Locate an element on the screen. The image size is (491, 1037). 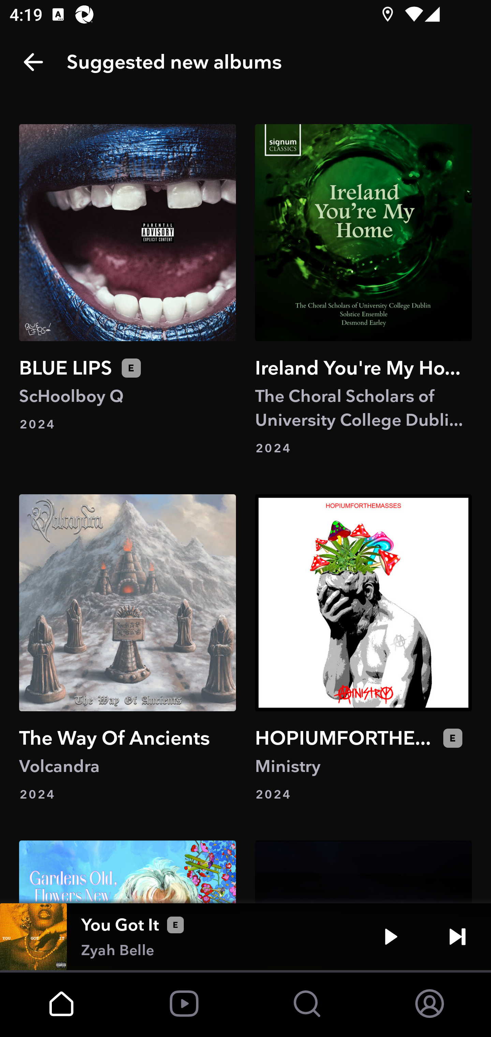
BLUE LIPS ScHoolboy Q 2024 is located at coordinates (128, 290).